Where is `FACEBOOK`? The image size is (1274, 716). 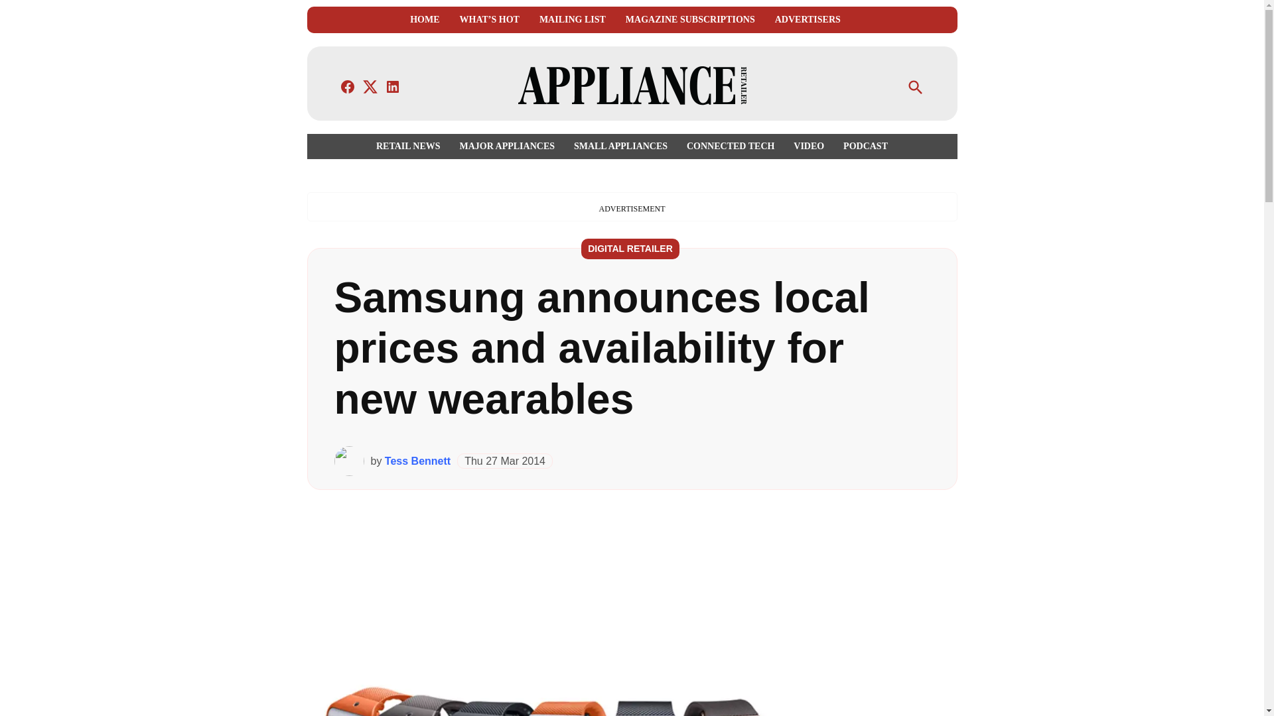 FACEBOOK is located at coordinates (348, 86).